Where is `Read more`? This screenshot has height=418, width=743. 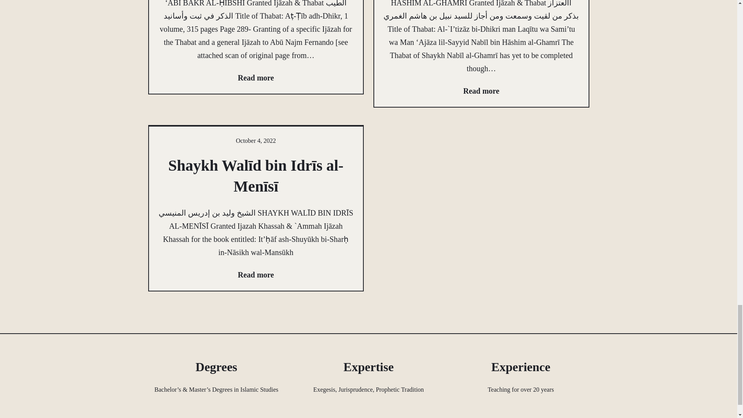
Read more is located at coordinates (481, 91).